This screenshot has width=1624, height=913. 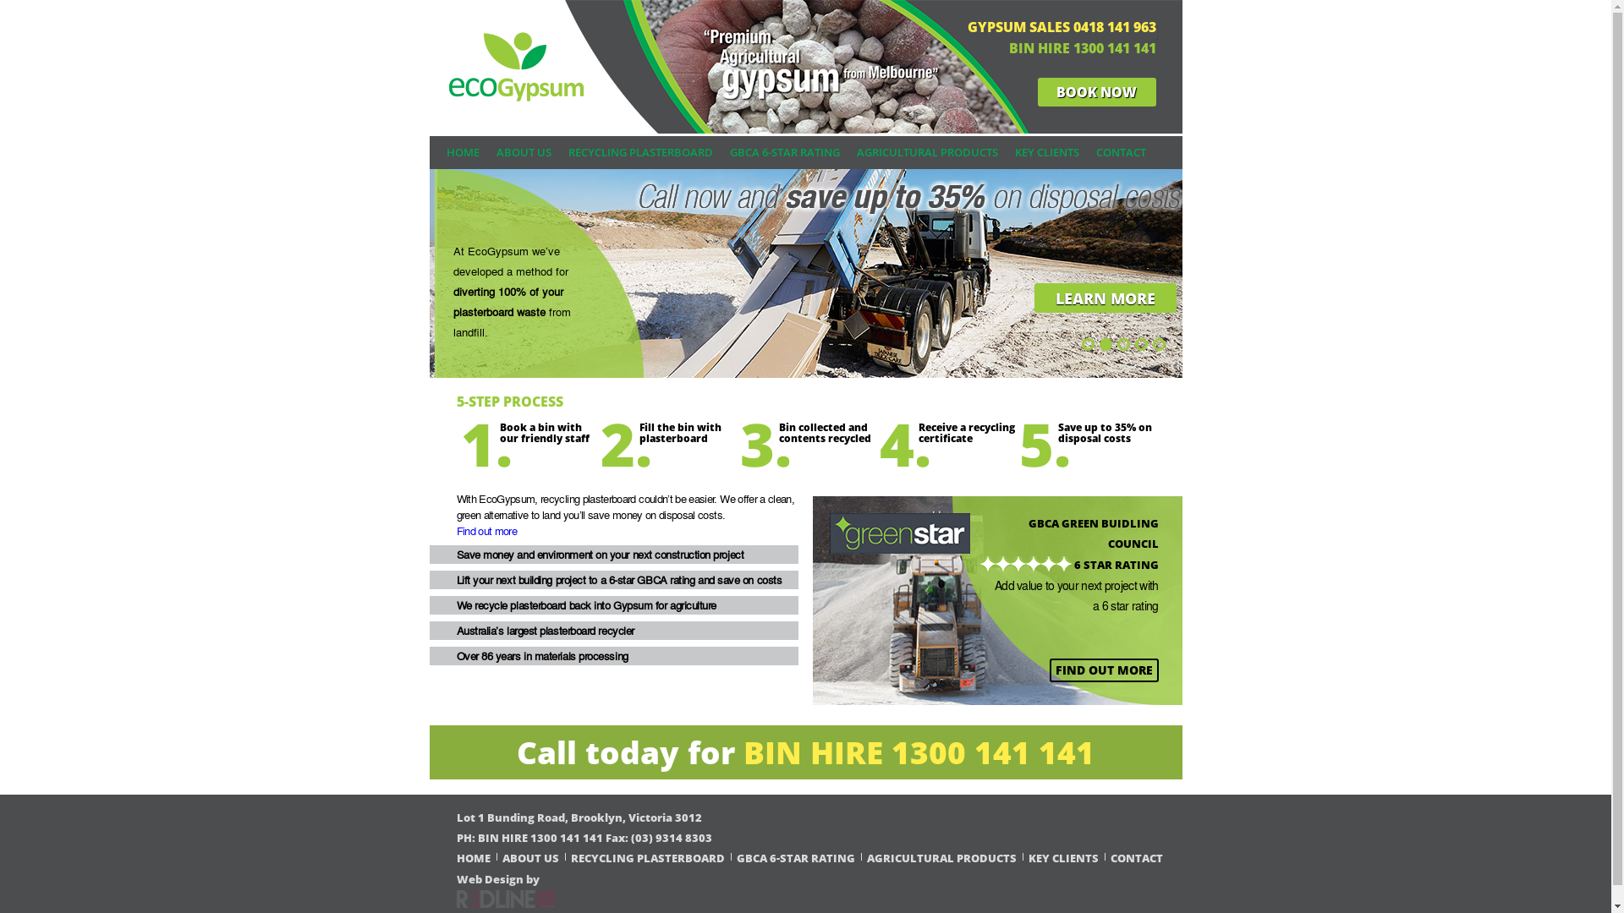 I want to click on GBCA 6-STAR RATING, so click(x=795, y=858).